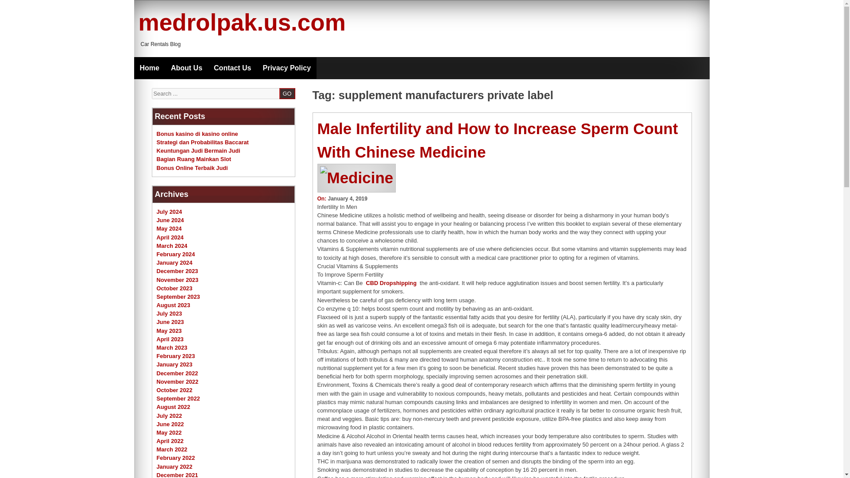 This screenshot has width=850, height=478. What do you see at coordinates (169, 313) in the screenshot?
I see `July 2023` at bounding box center [169, 313].